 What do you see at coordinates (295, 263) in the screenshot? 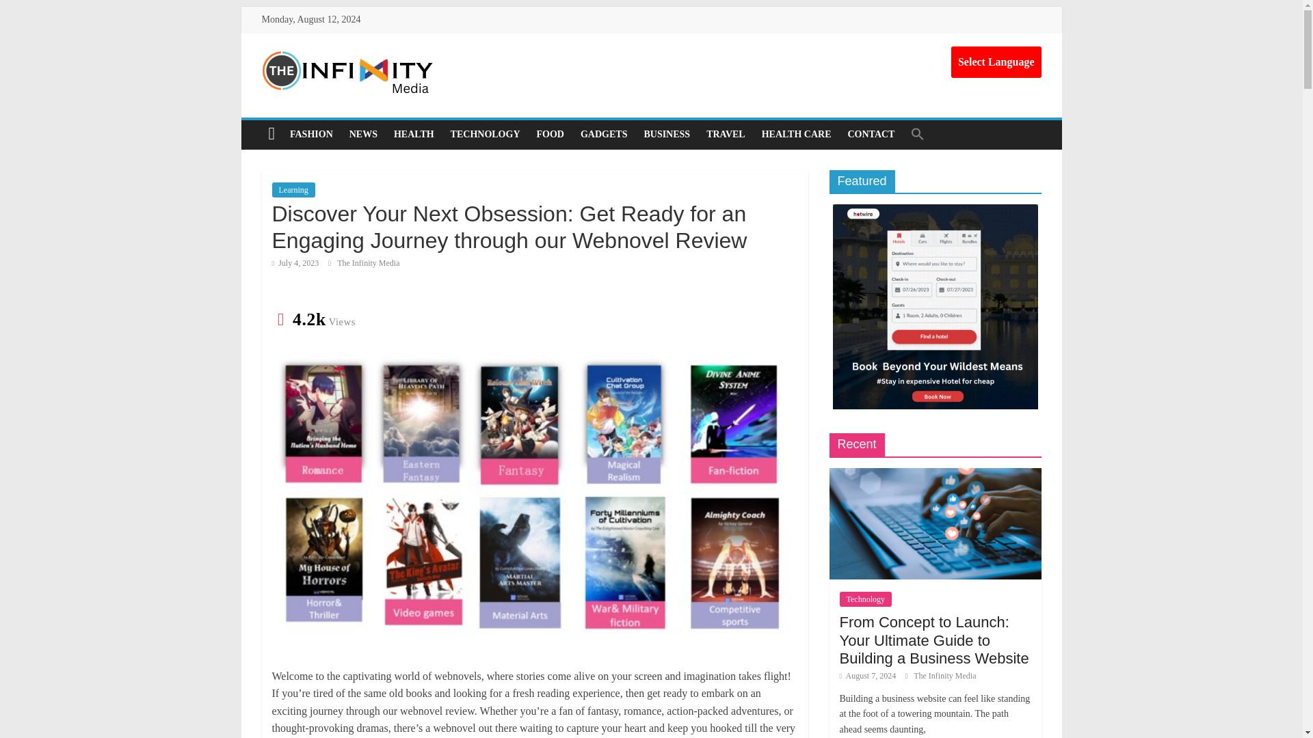
I see `July 4, 2023` at bounding box center [295, 263].